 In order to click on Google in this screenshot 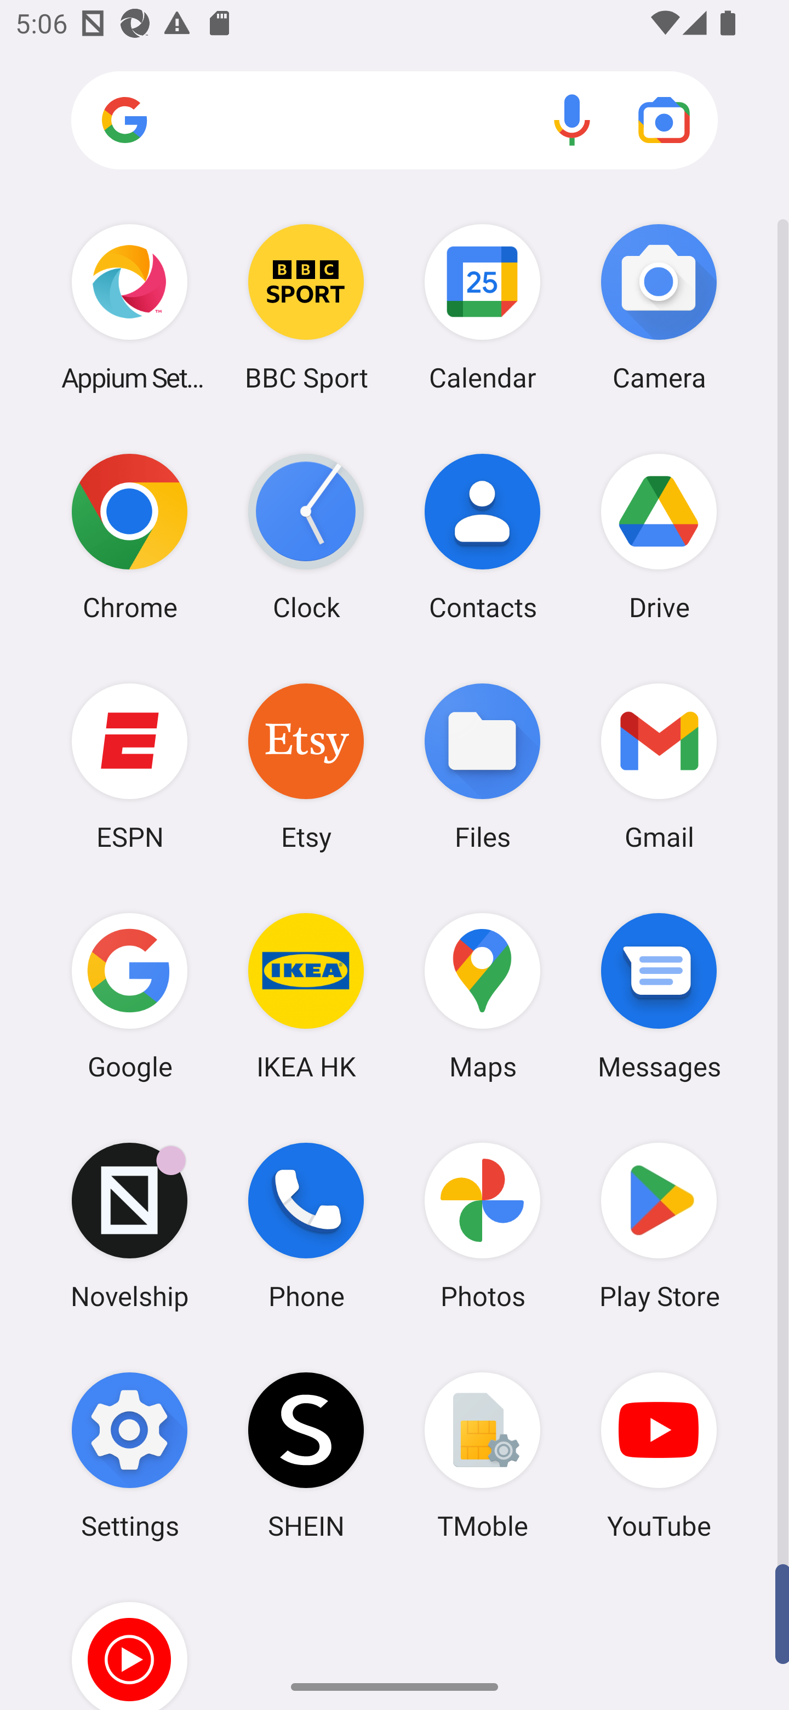, I will do `click(129, 996)`.